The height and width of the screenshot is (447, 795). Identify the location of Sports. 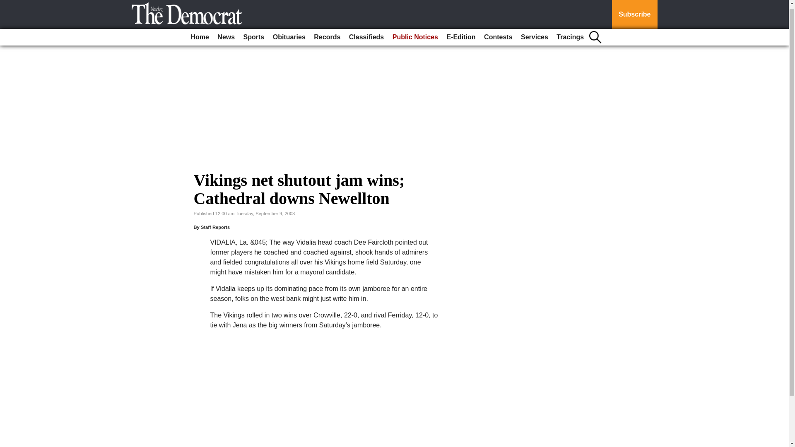
(254, 34).